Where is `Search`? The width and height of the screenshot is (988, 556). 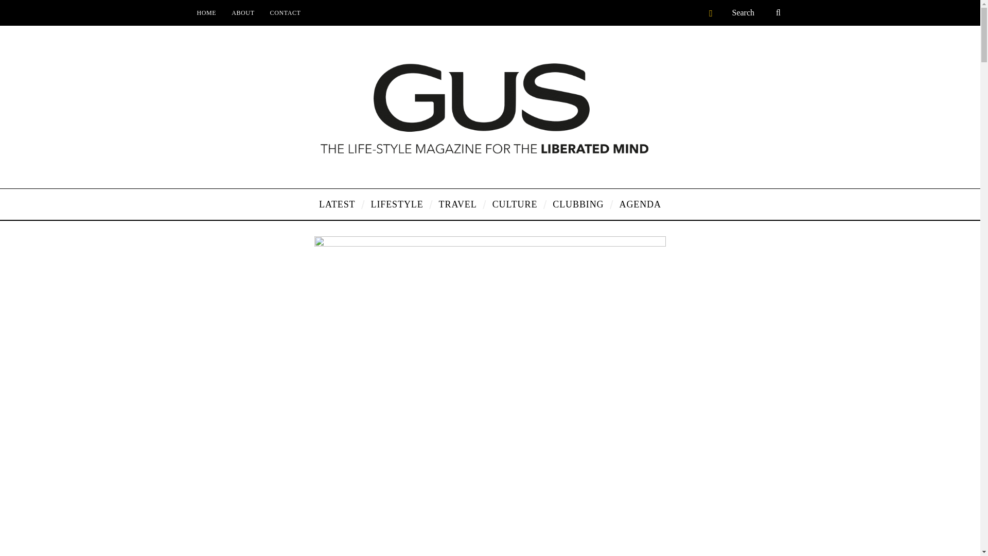
Search is located at coordinates (757, 12).